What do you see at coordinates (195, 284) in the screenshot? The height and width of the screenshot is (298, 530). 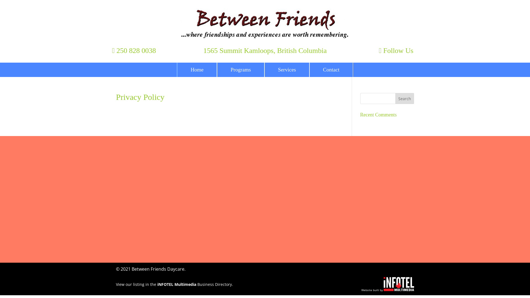 I see `iNFOTEL Multimedia Business Directory` at bounding box center [195, 284].